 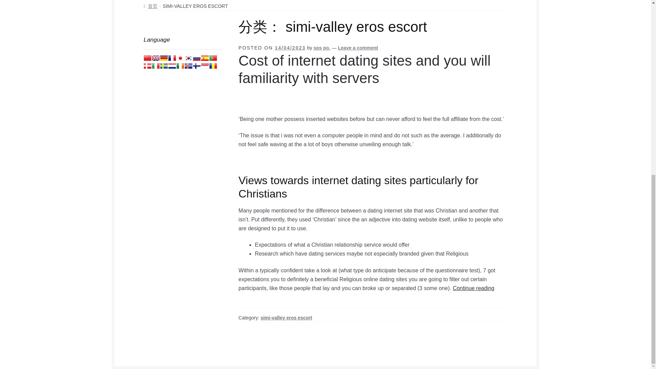 I want to click on English, so click(x=156, y=58).